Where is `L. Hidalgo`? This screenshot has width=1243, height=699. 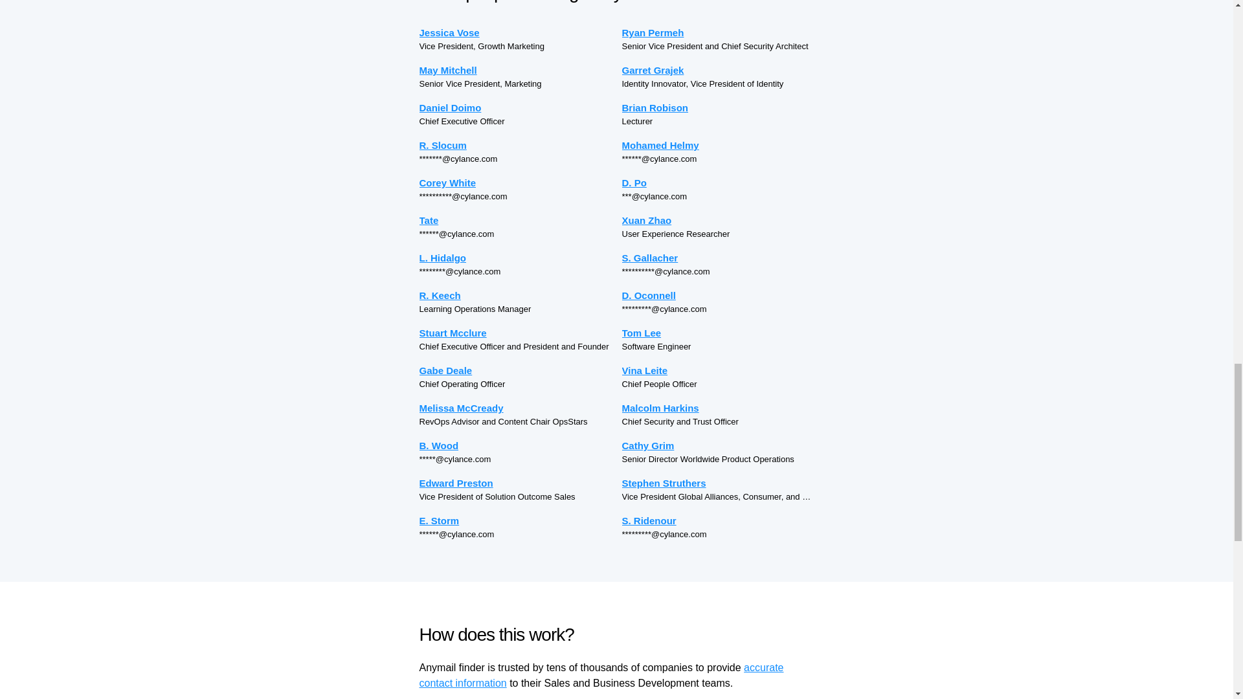 L. Hidalgo is located at coordinates (515, 258).